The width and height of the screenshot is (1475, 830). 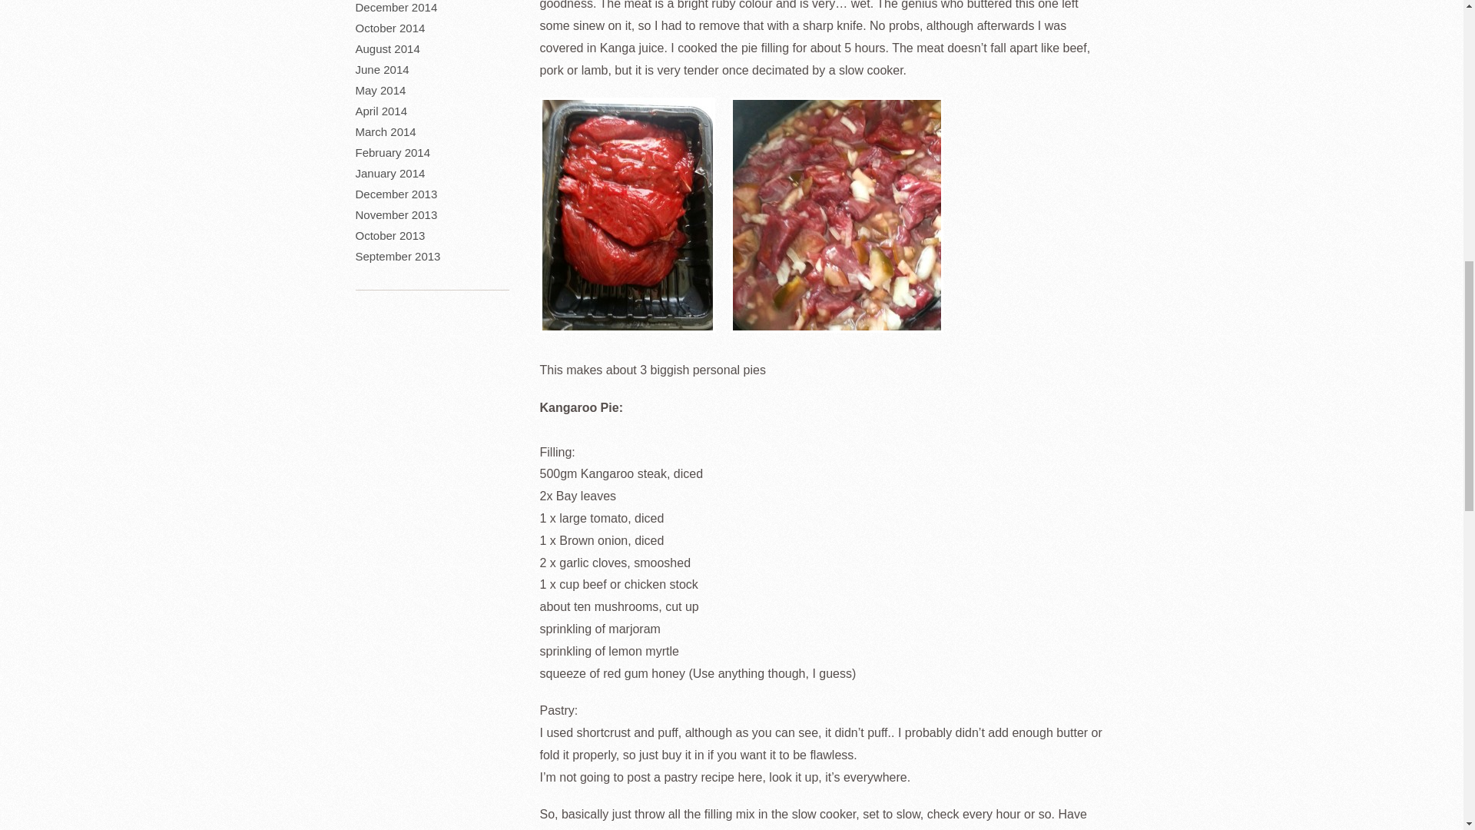 I want to click on January 2014, so click(x=389, y=174).